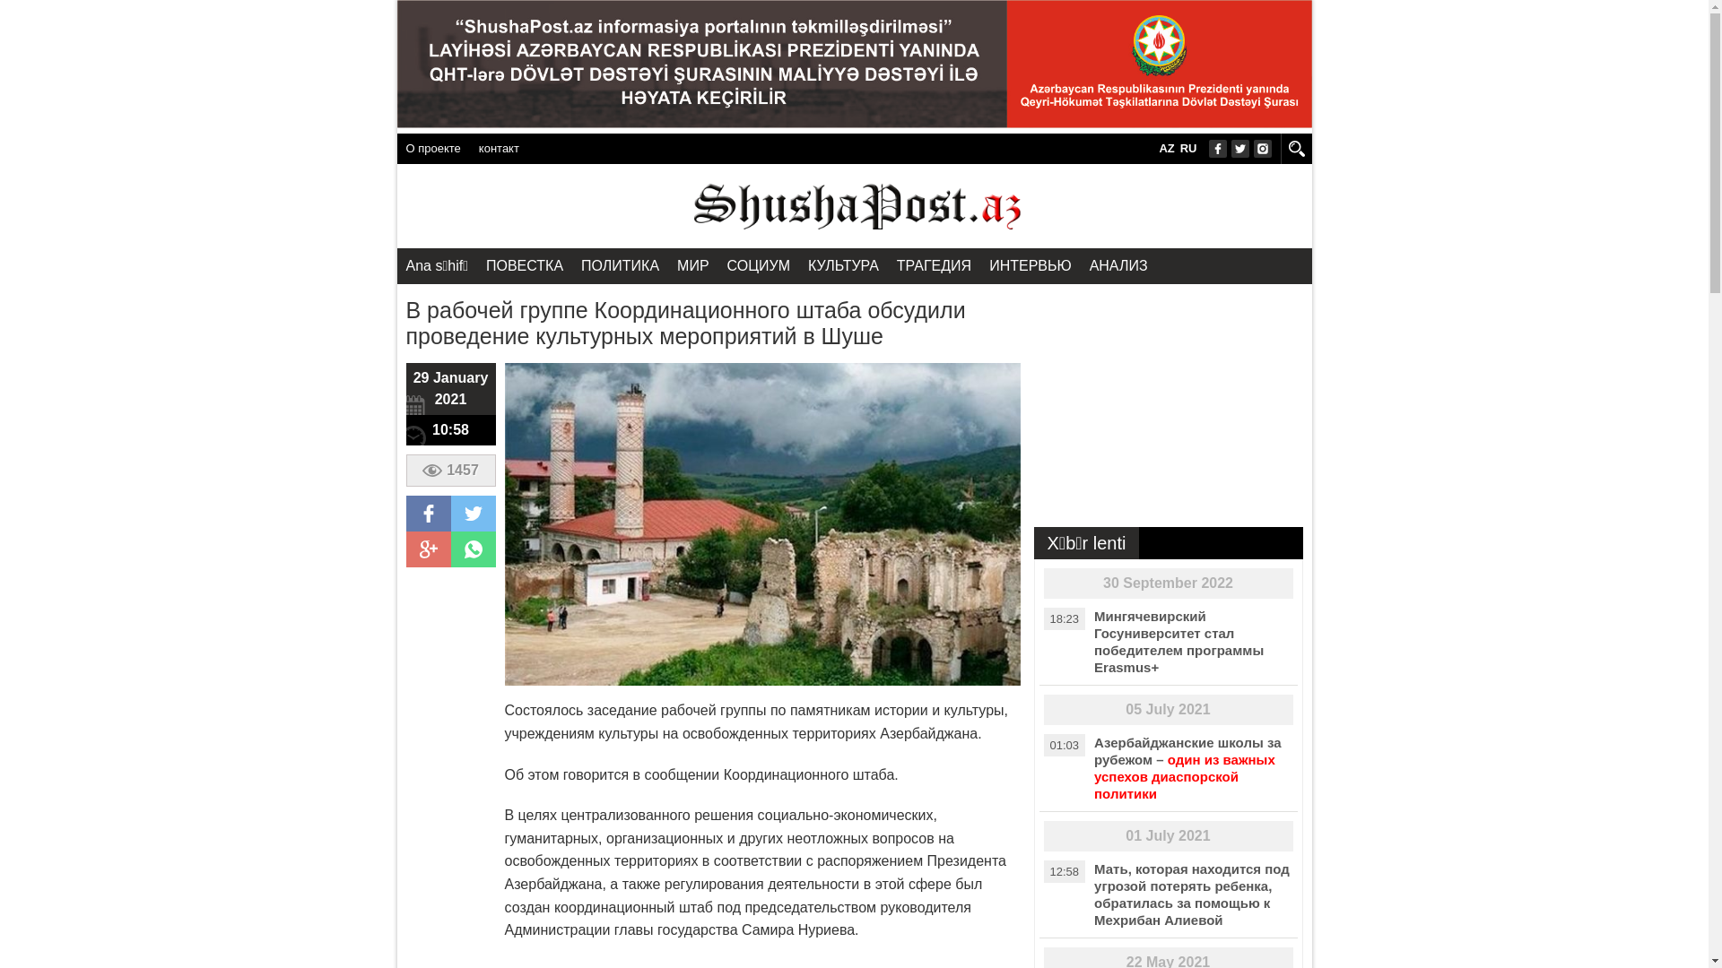 The height and width of the screenshot is (968, 1722). What do you see at coordinates (1166, 149) in the screenshot?
I see `AZ` at bounding box center [1166, 149].